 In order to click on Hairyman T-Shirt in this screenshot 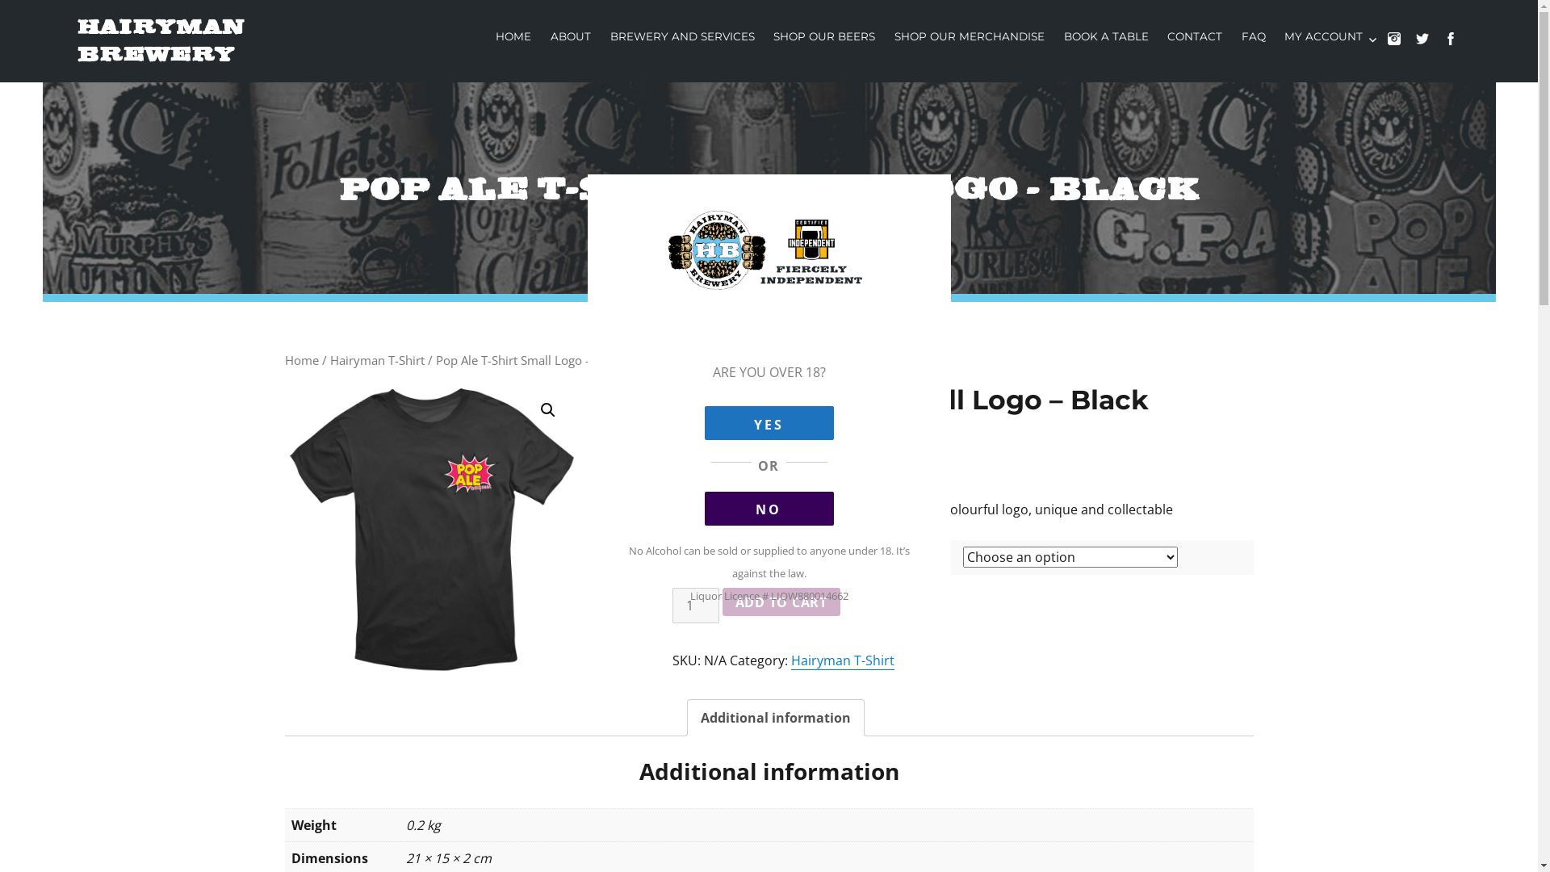, I will do `click(843, 660)`.